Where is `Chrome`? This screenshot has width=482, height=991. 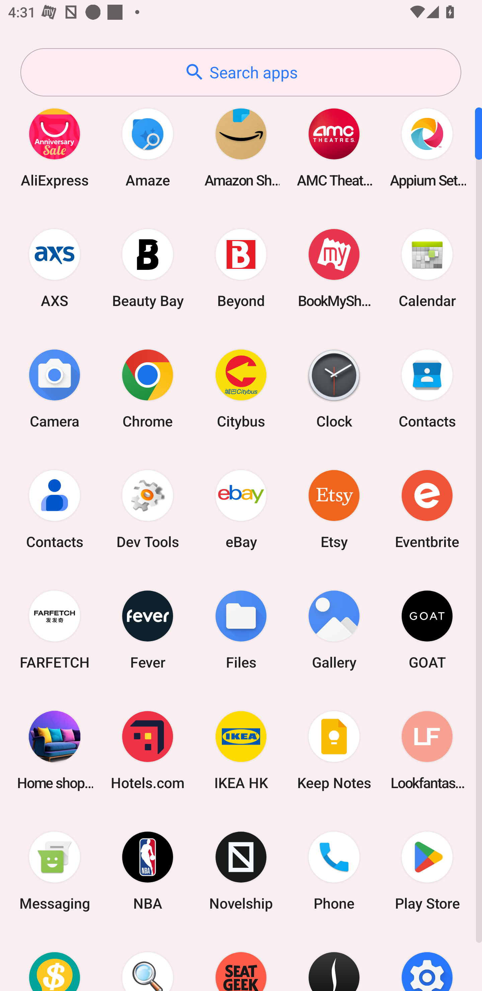
Chrome is located at coordinates (148, 388).